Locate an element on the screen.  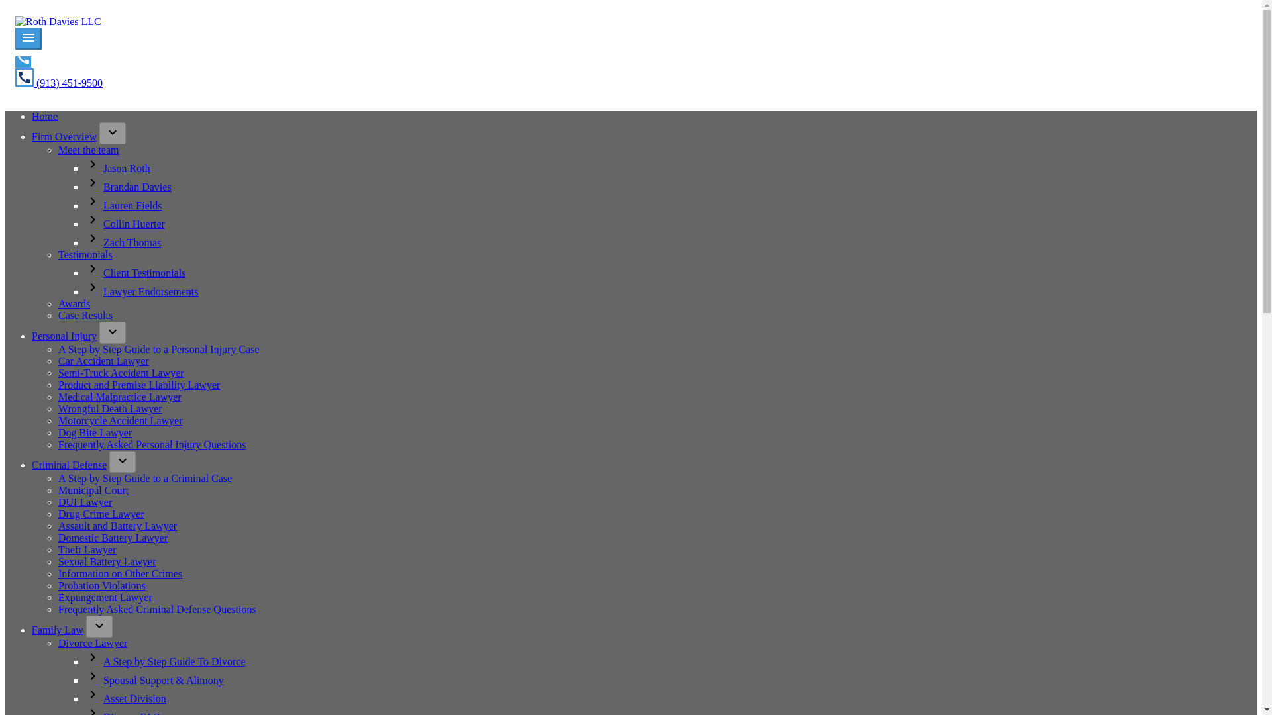
Brandan Davies is located at coordinates (137, 187).